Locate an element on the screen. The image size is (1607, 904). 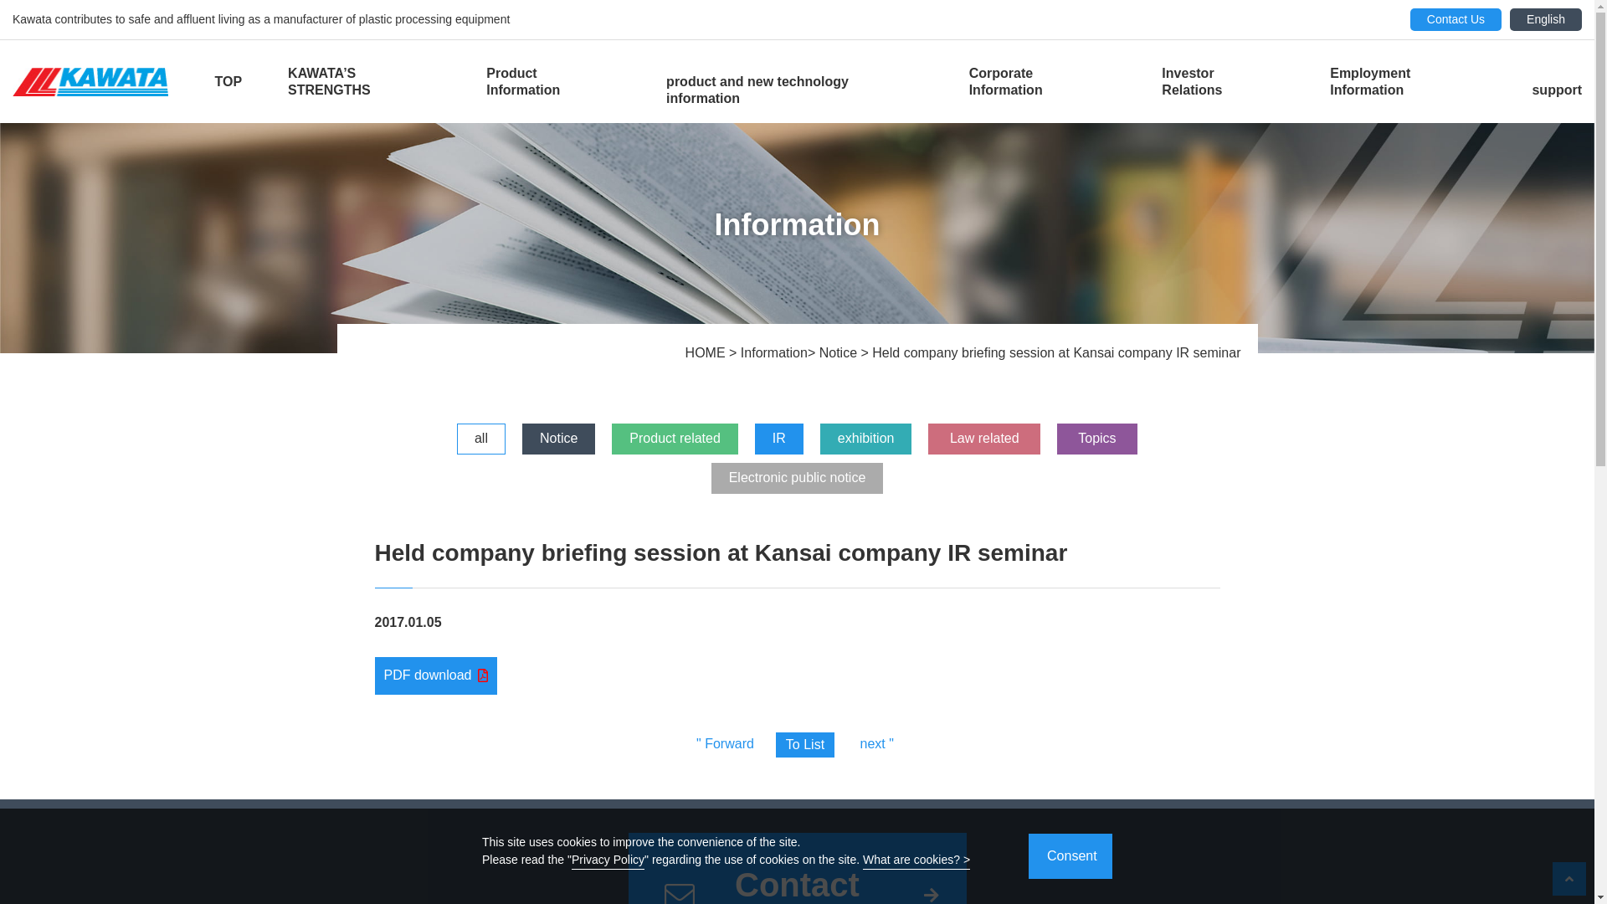
Electronic public notice is located at coordinates (798, 479).